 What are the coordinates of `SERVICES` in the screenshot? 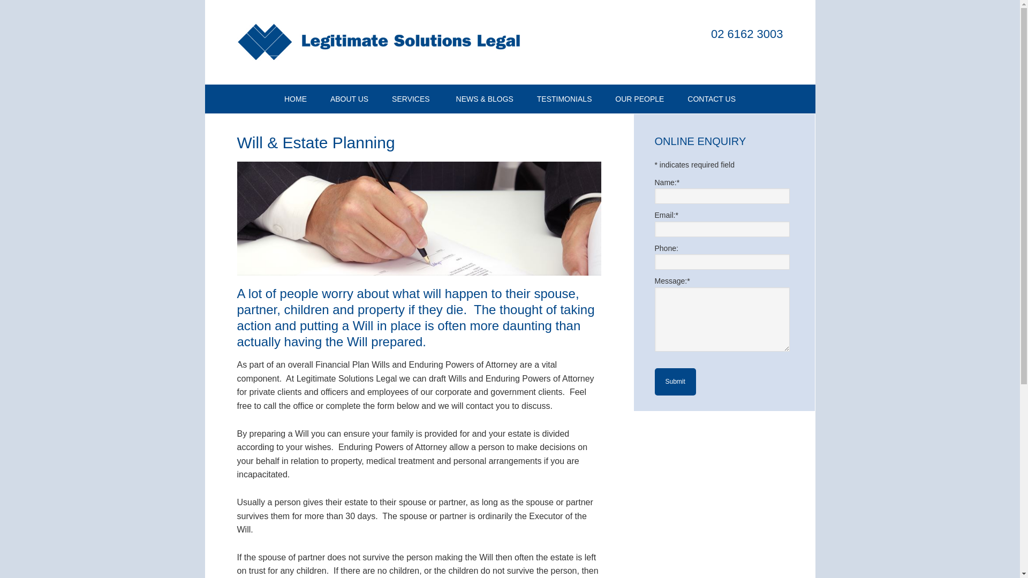 It's located at (412, 99).